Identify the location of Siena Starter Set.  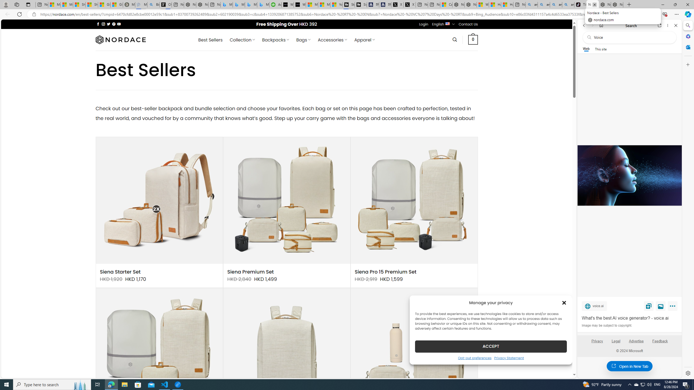
(120, 272).